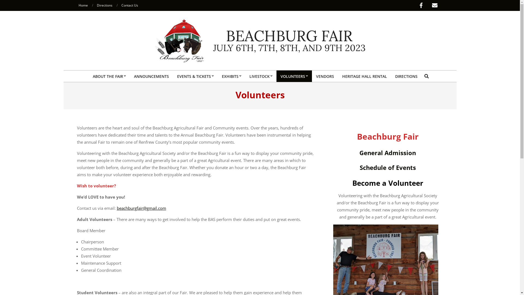 This screenshot has height=295, width=524. I want to click on EVENTS & TICKETS, so click(195, 76).